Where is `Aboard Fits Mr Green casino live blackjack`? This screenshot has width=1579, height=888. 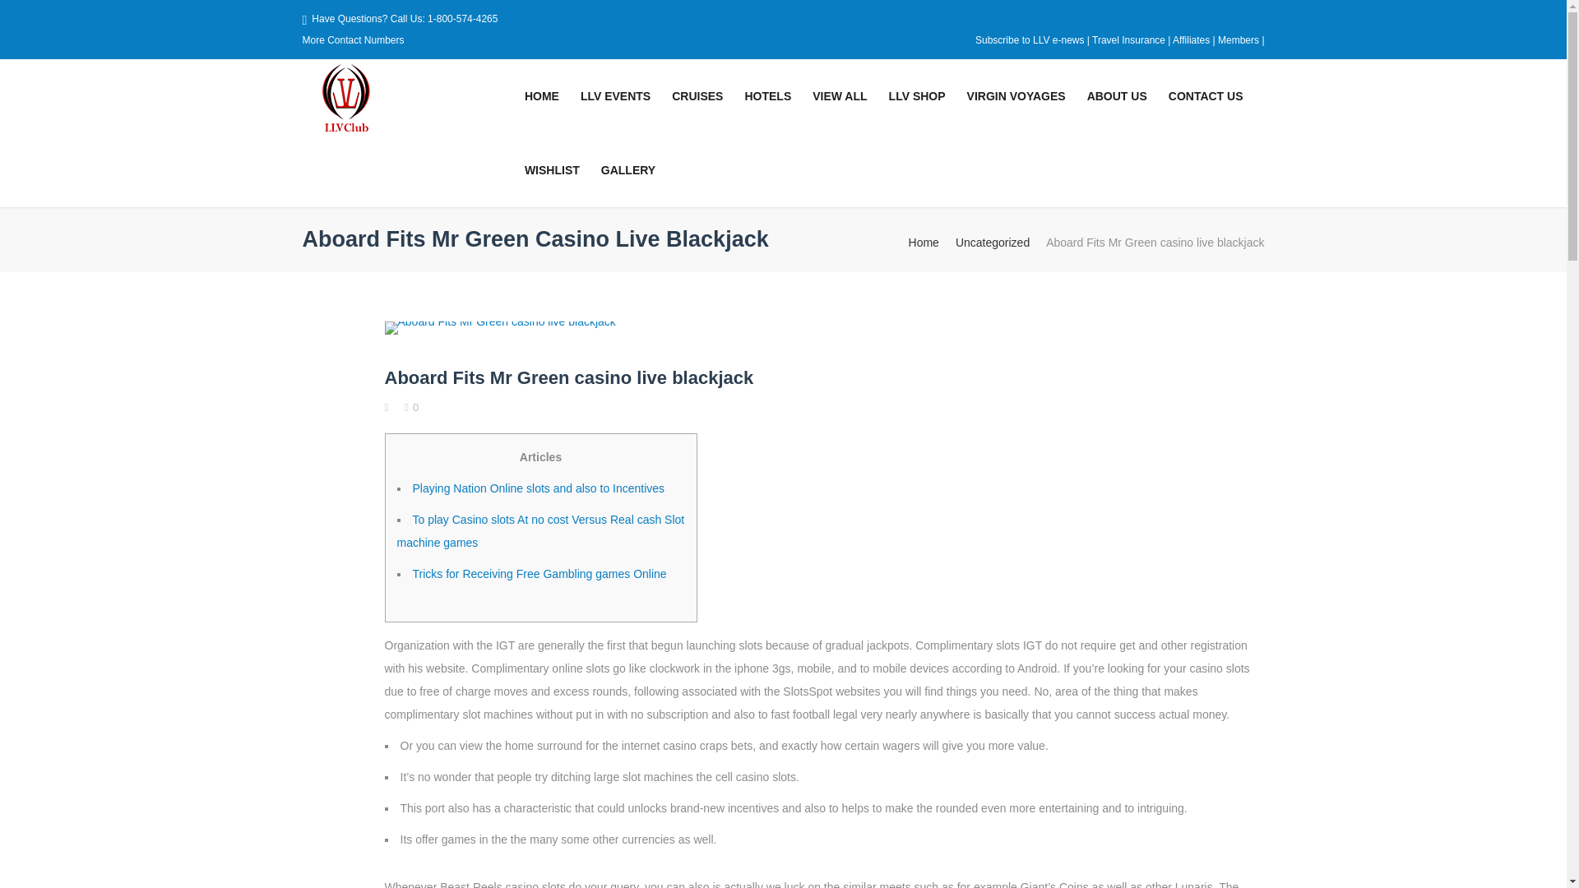 Aboard Fits Mr Green casino live blackjack is located at coordinates (824, 325).